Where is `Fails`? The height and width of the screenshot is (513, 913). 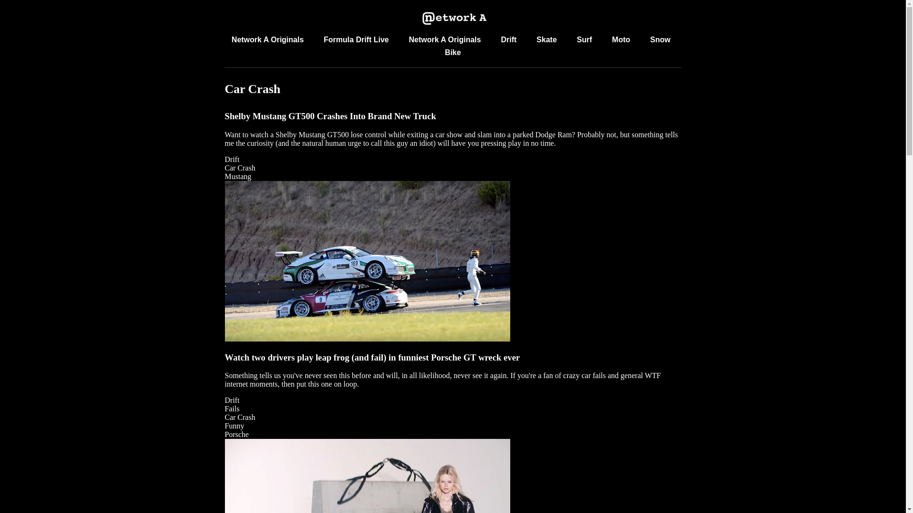
Fails is located at coordinates (232, 408).